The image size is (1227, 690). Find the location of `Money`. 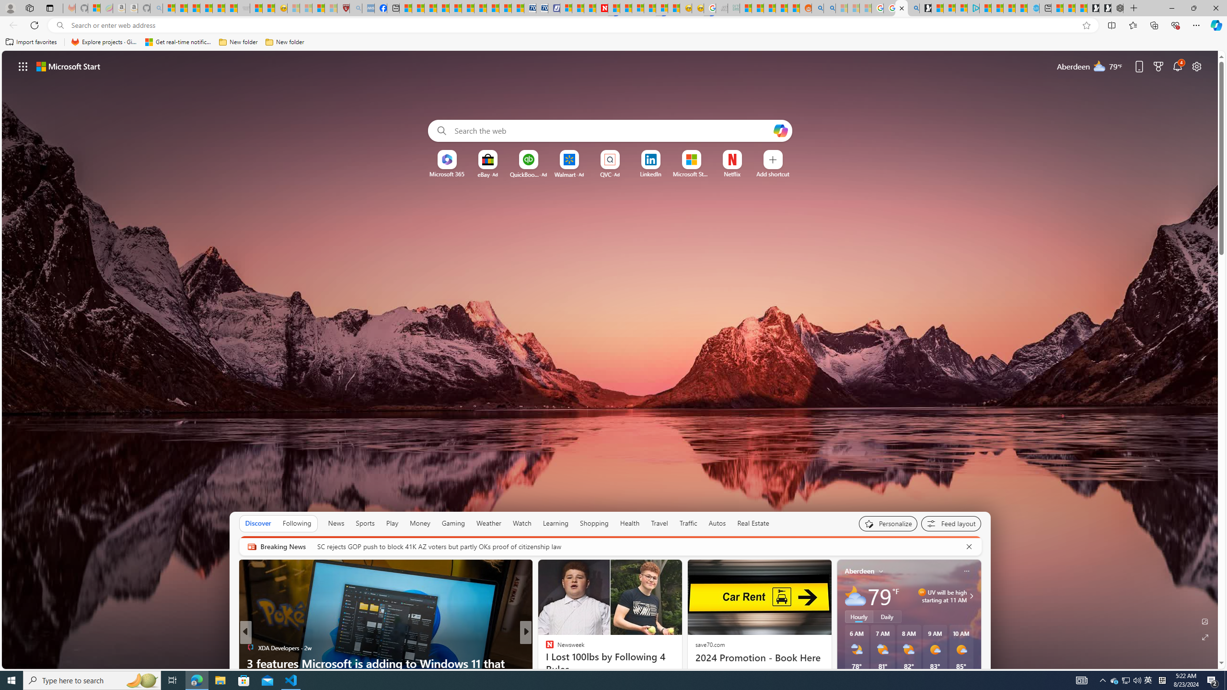

Money is located at coordinates (420, 523).